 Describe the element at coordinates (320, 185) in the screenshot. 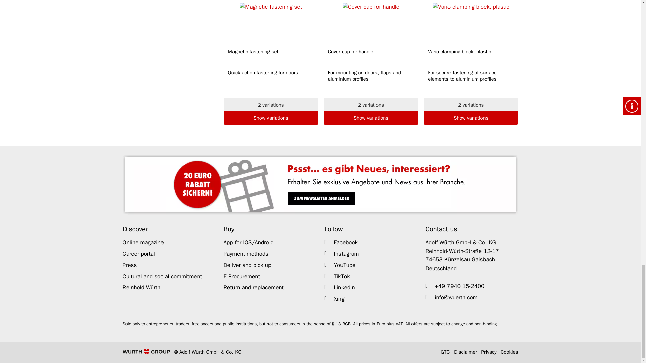

I see `Newsletterbanner` at that location.